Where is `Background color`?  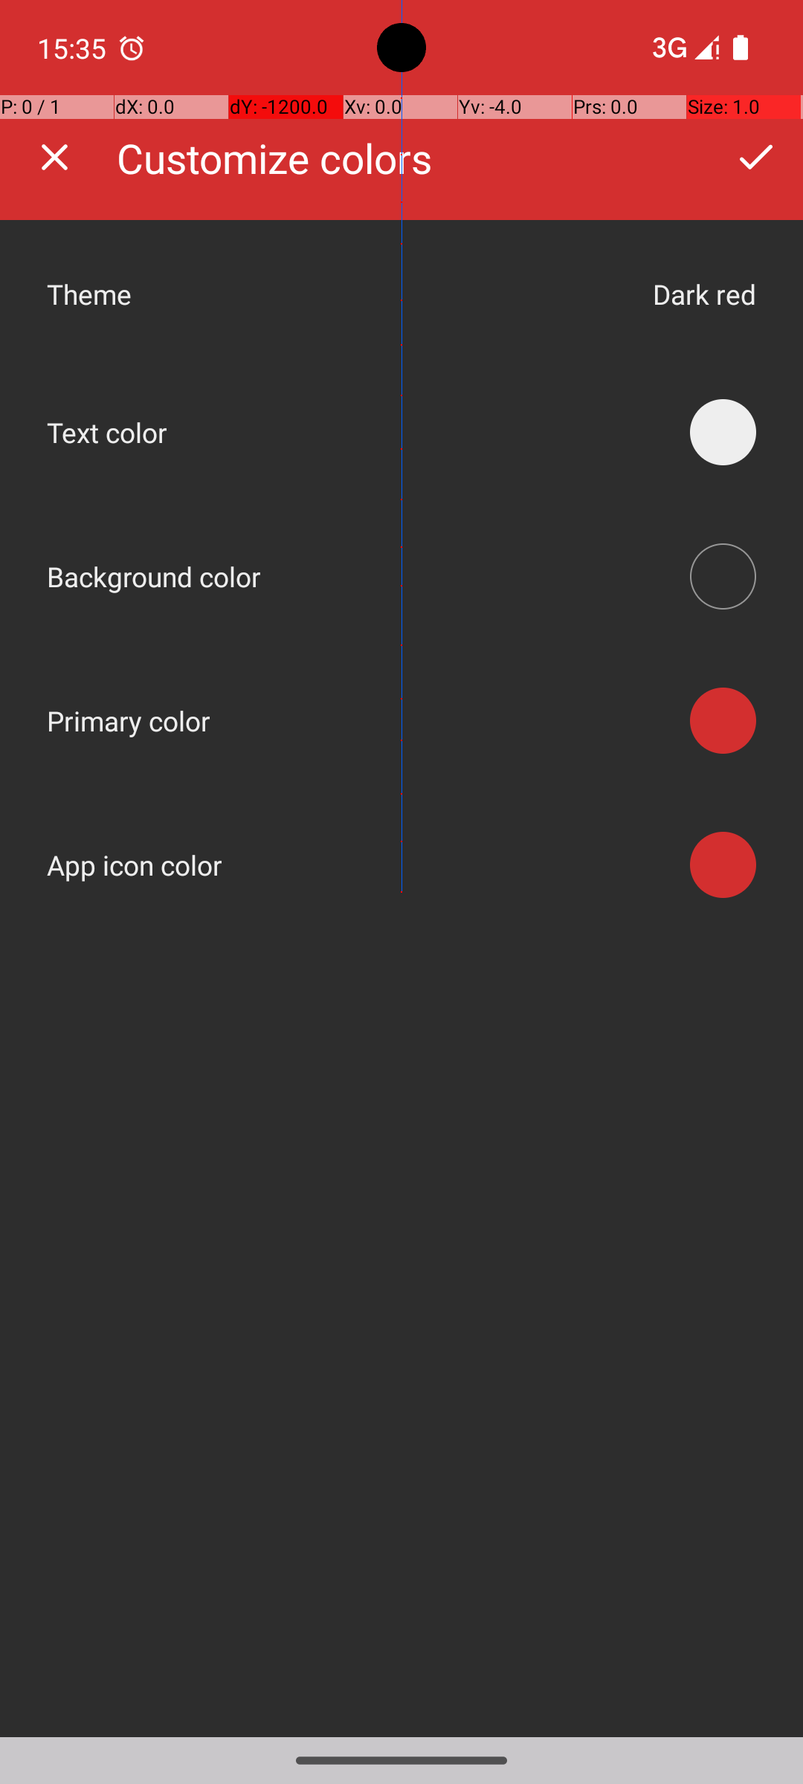
Background color is located at coordinates (155, 577).